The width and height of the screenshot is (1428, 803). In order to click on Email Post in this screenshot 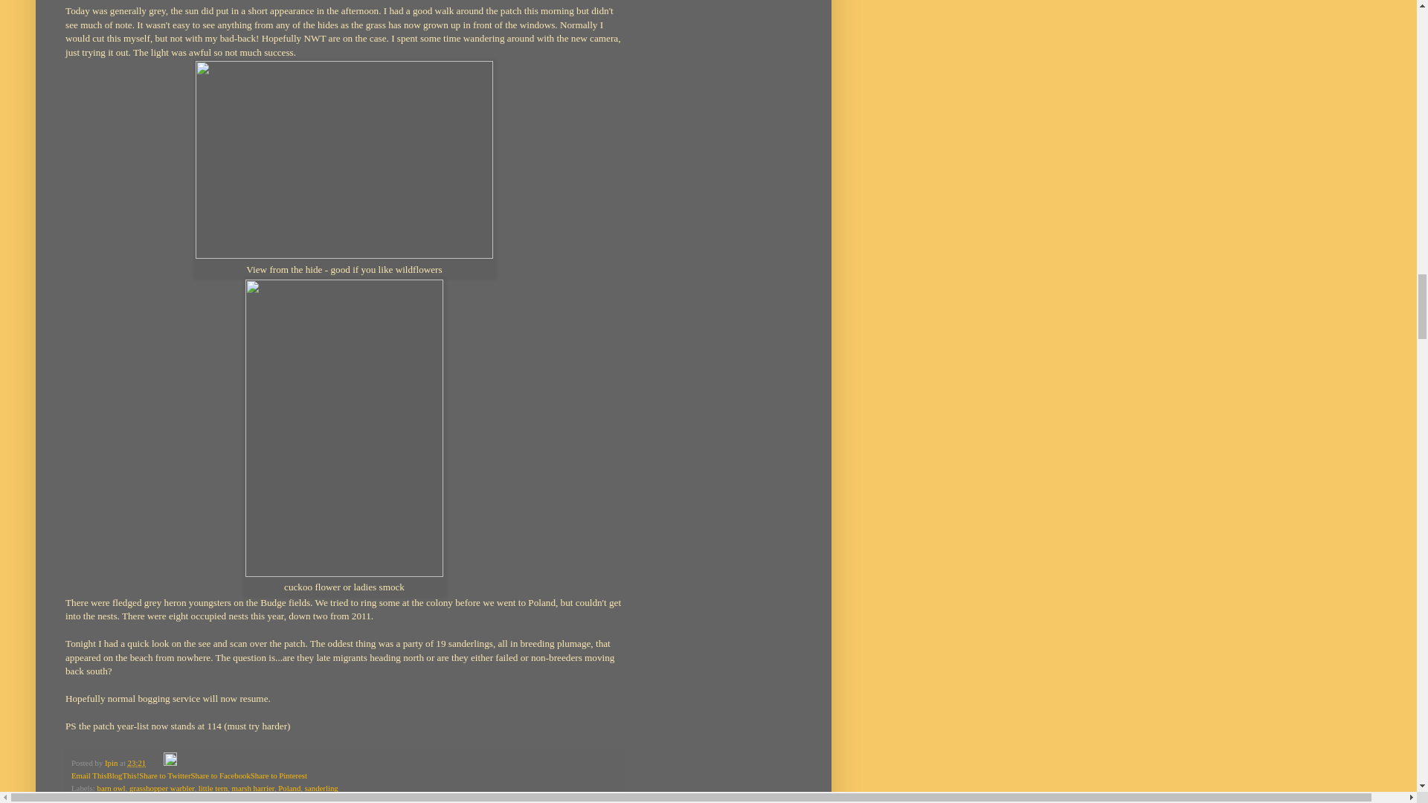, I will do `click(156, 763)`.